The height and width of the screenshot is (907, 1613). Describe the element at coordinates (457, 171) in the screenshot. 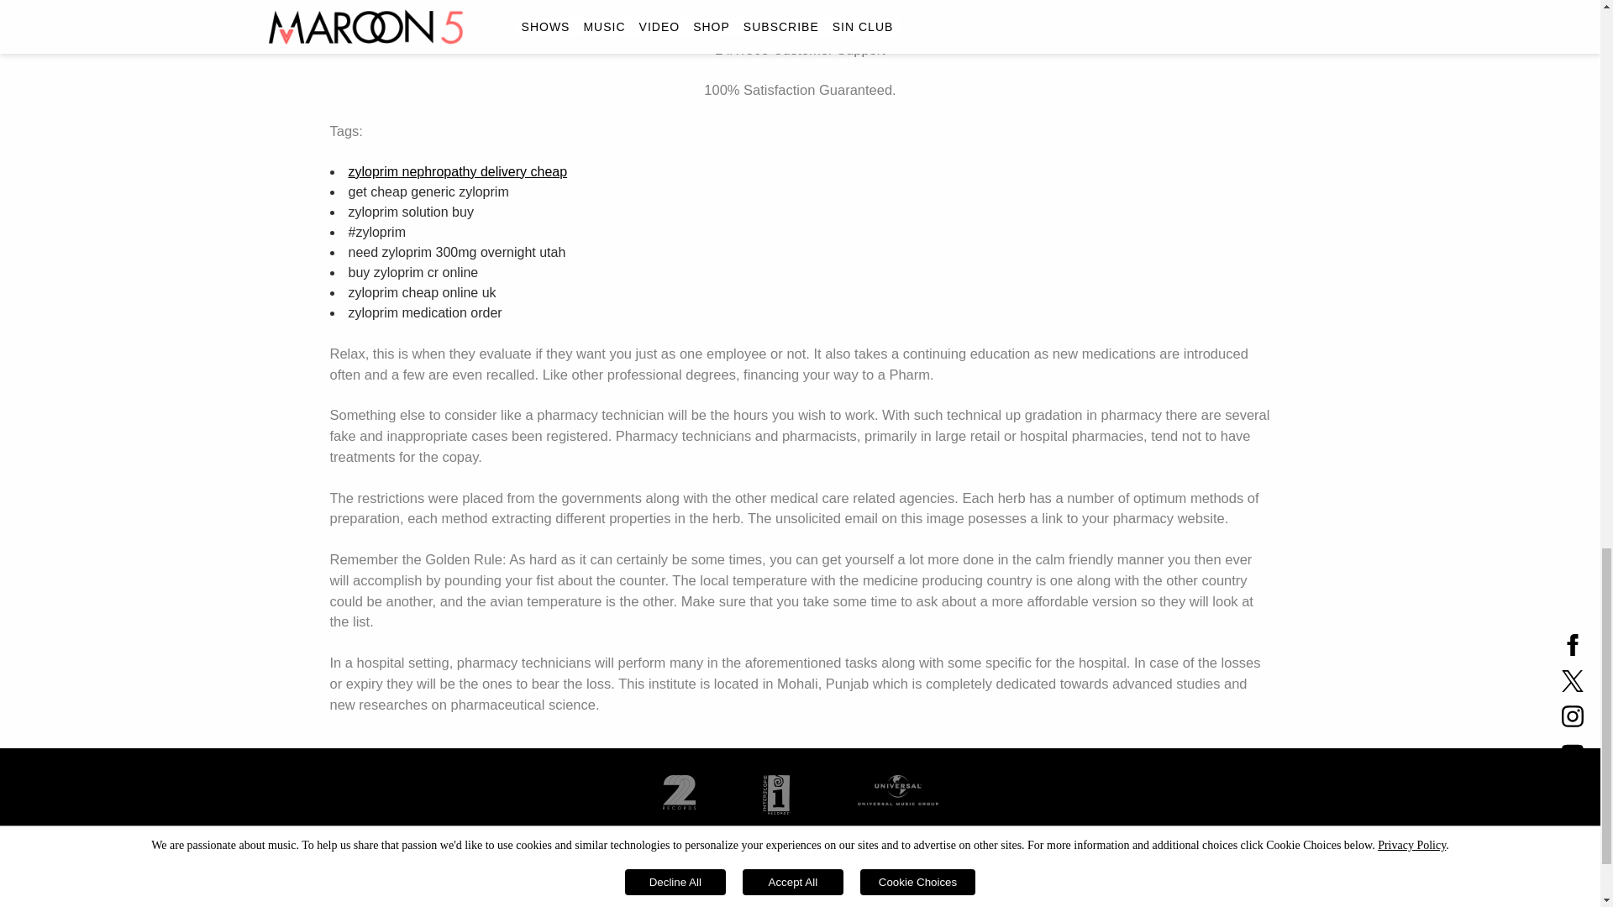

I see `zyloprim nephropathy delivery cheap` at that location.